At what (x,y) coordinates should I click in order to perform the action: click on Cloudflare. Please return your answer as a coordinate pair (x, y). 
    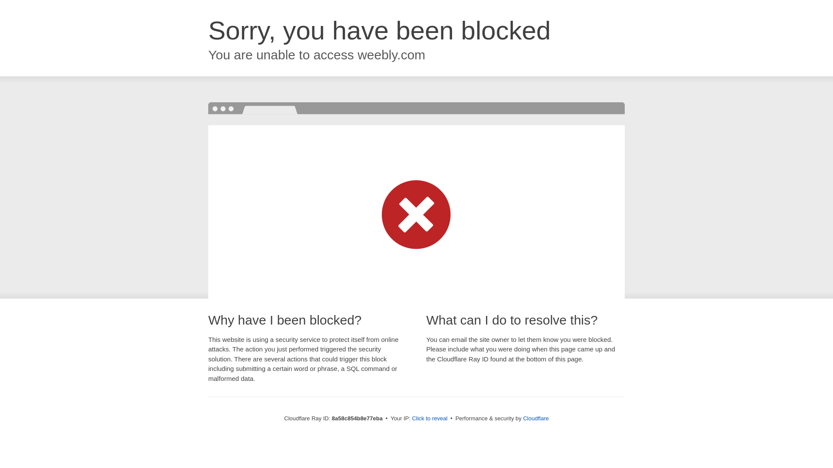
    Looking at the image, I should click on (536, 418).